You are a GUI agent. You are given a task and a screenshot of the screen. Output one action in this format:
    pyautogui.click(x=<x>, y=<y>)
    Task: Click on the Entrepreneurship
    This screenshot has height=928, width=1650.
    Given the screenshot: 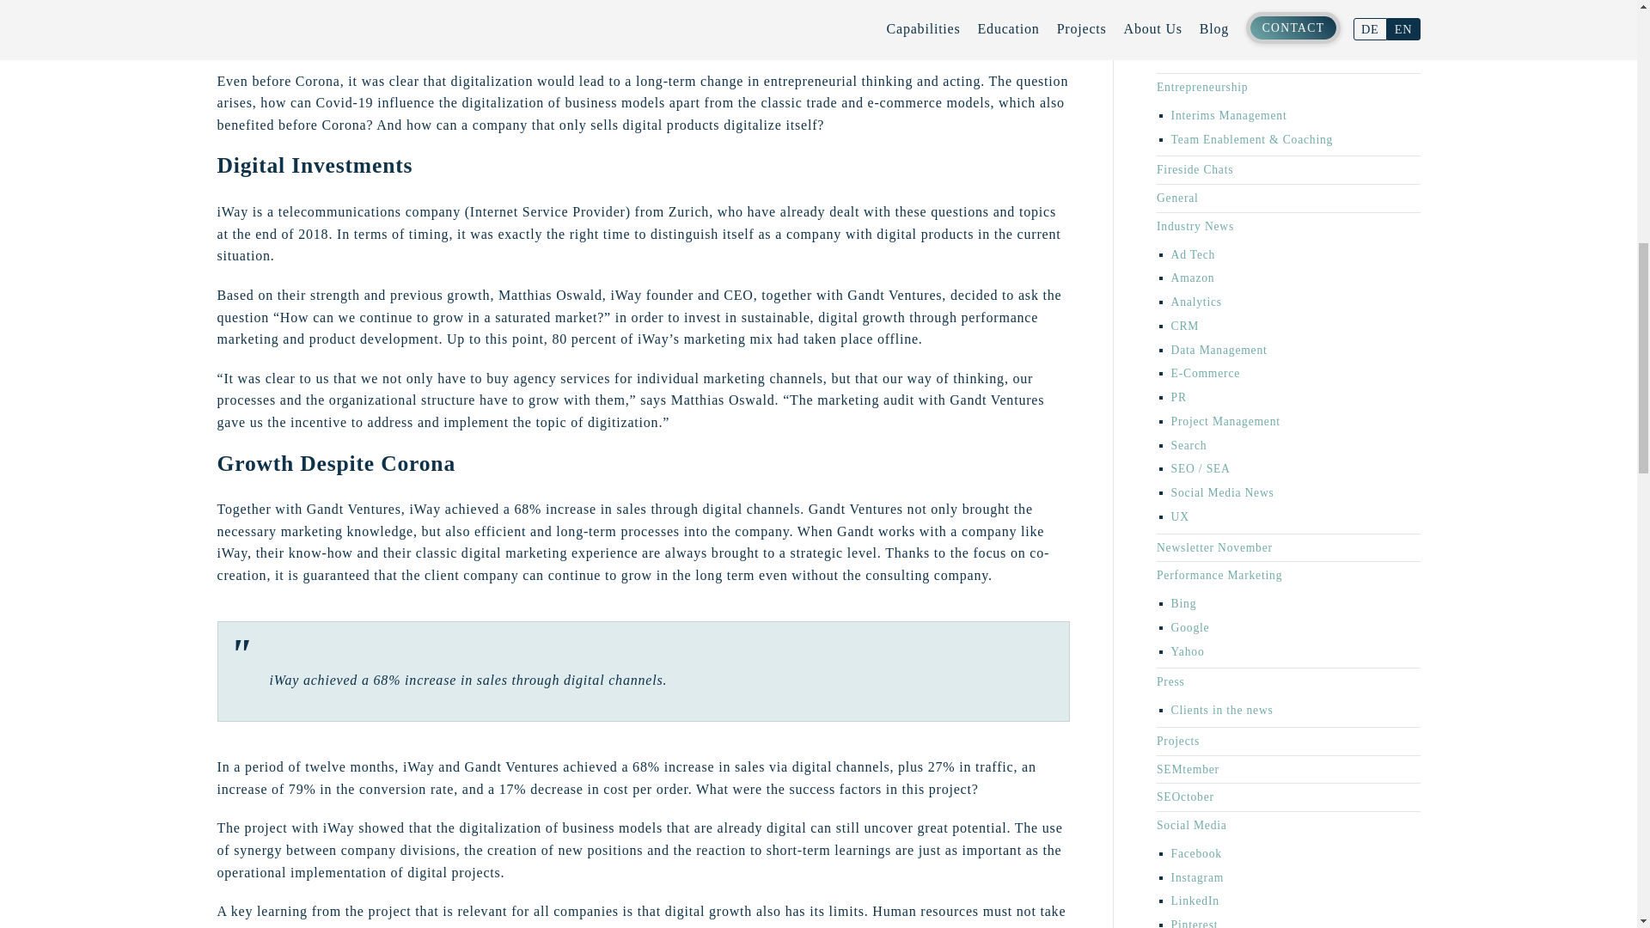 What is the action you would take?
    pyautogui.click(x=1201, y=87)
    